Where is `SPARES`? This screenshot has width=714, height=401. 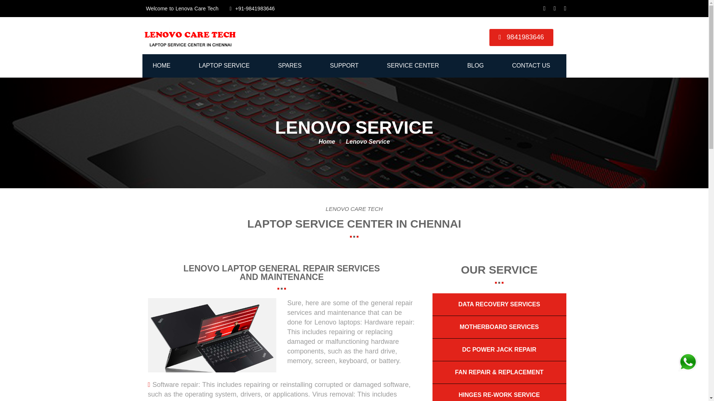 SPARES is located at coordinates (289, 66).